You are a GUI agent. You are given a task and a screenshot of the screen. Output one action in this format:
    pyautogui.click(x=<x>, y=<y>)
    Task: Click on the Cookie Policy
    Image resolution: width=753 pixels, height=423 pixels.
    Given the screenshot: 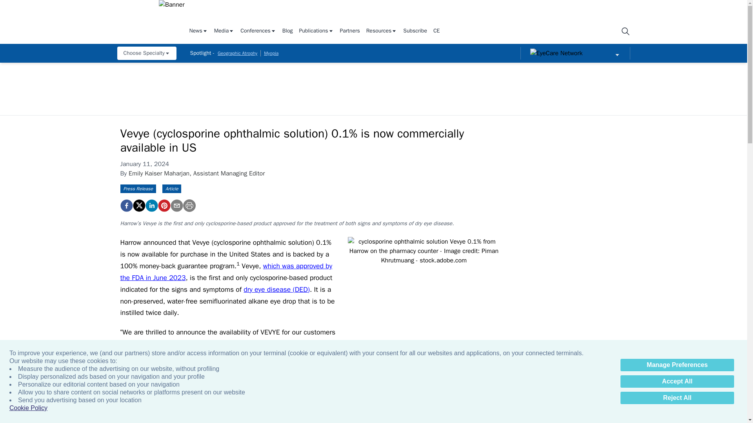 What is the action you would take?
    pyautogui.click(x=28, y=408)
    